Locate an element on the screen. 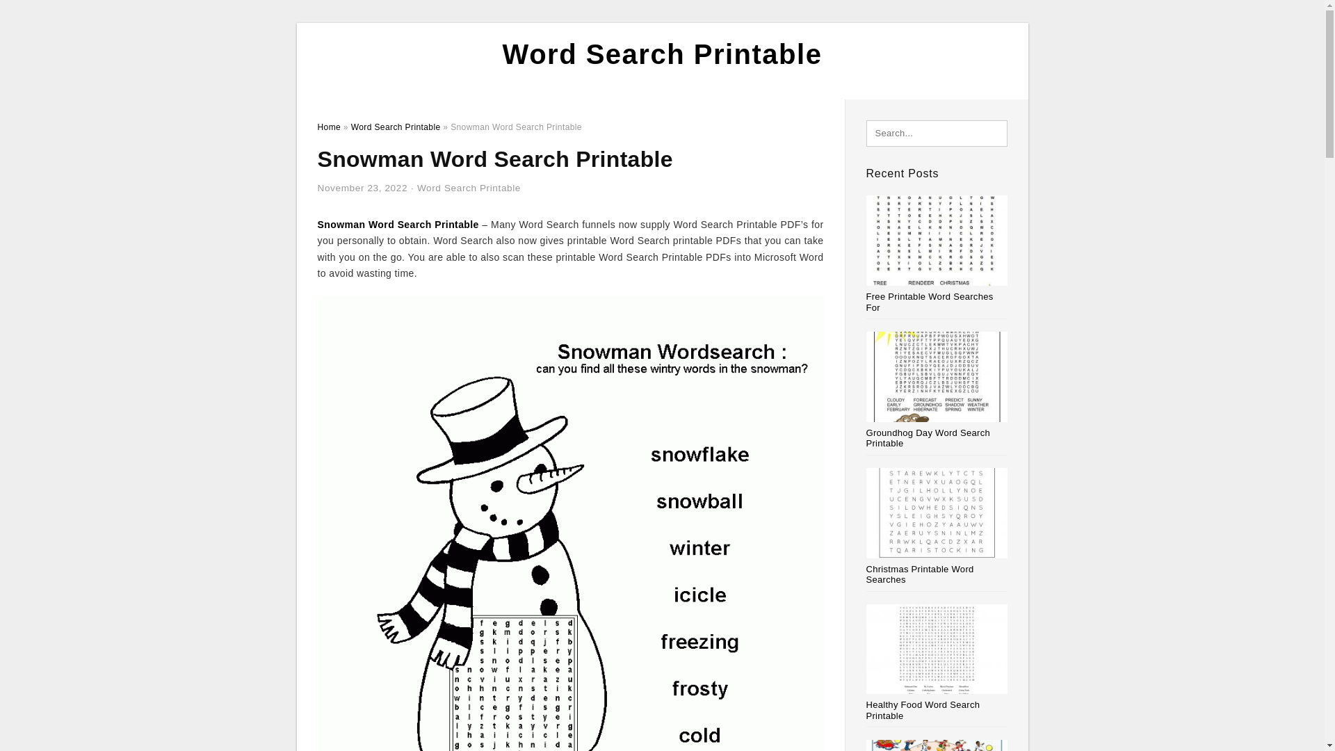  Word Search Printable is located at coordinates (662, 54).